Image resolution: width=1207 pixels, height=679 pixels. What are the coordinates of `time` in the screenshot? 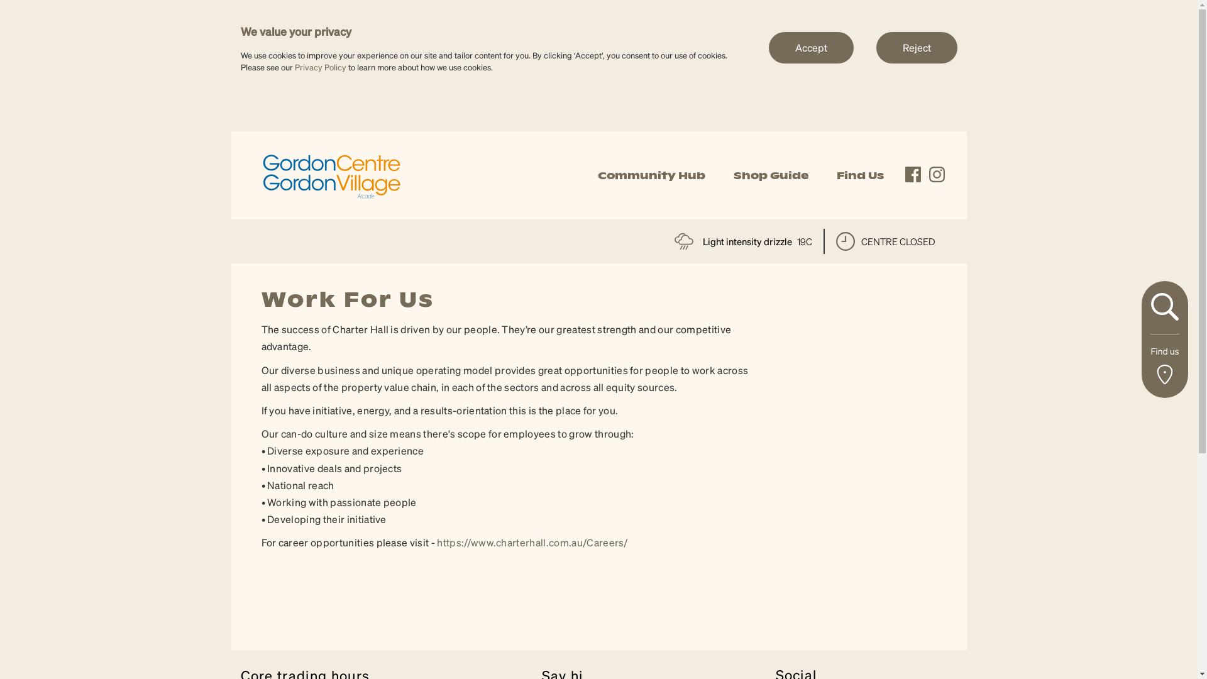 It's located at (846, 241).